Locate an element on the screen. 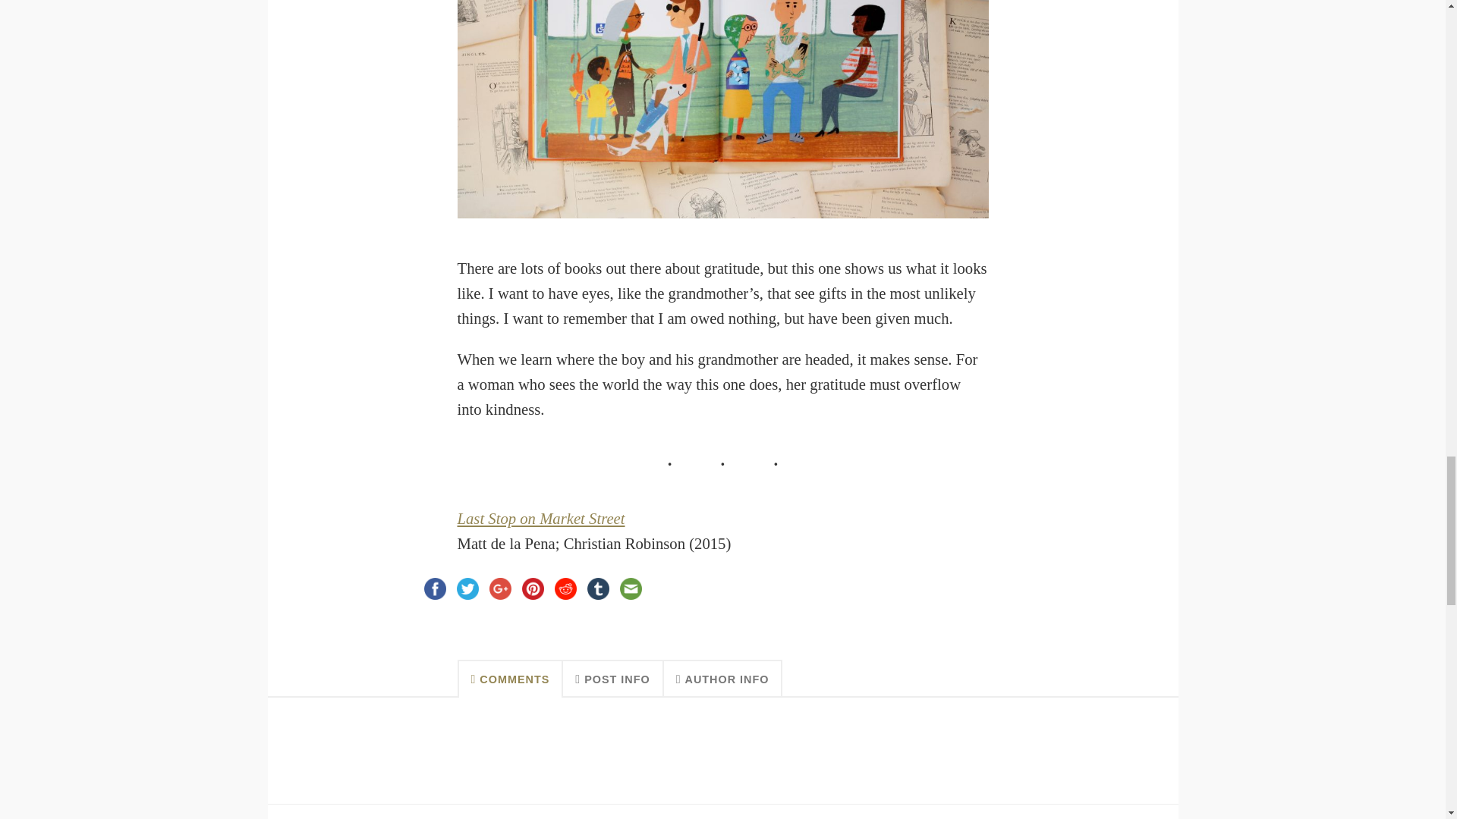 The height and width of the screenshot is (819, 1457). COMMENTS is located at coordinates (510, 679).